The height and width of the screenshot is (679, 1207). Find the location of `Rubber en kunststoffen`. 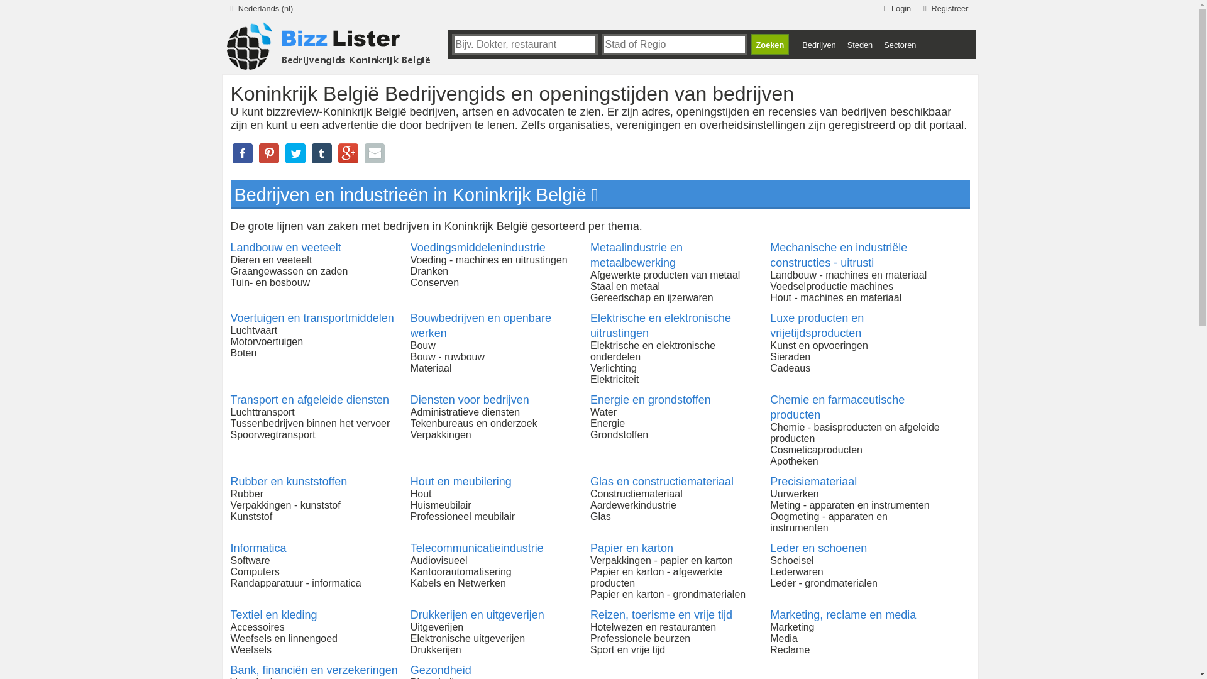

Rubber en kunststoffen is located at coordinates (289, 482).